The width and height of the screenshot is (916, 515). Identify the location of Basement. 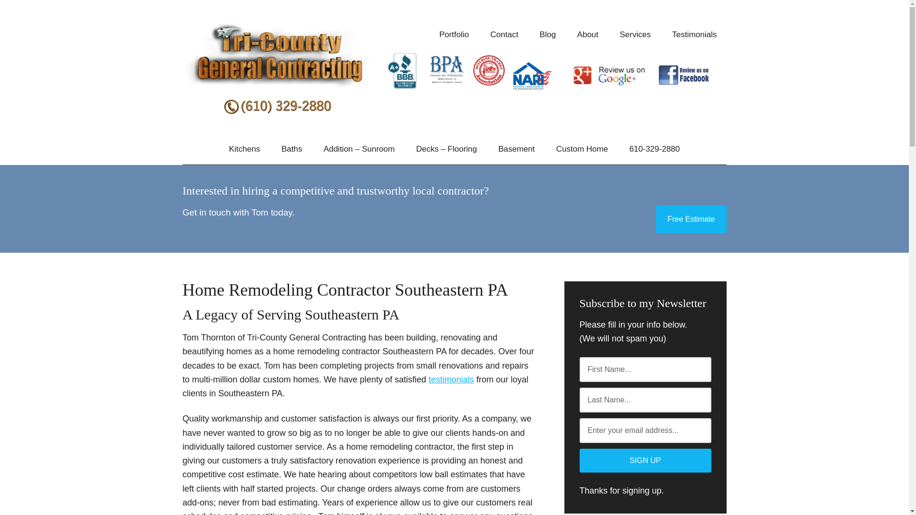
(516, 149).